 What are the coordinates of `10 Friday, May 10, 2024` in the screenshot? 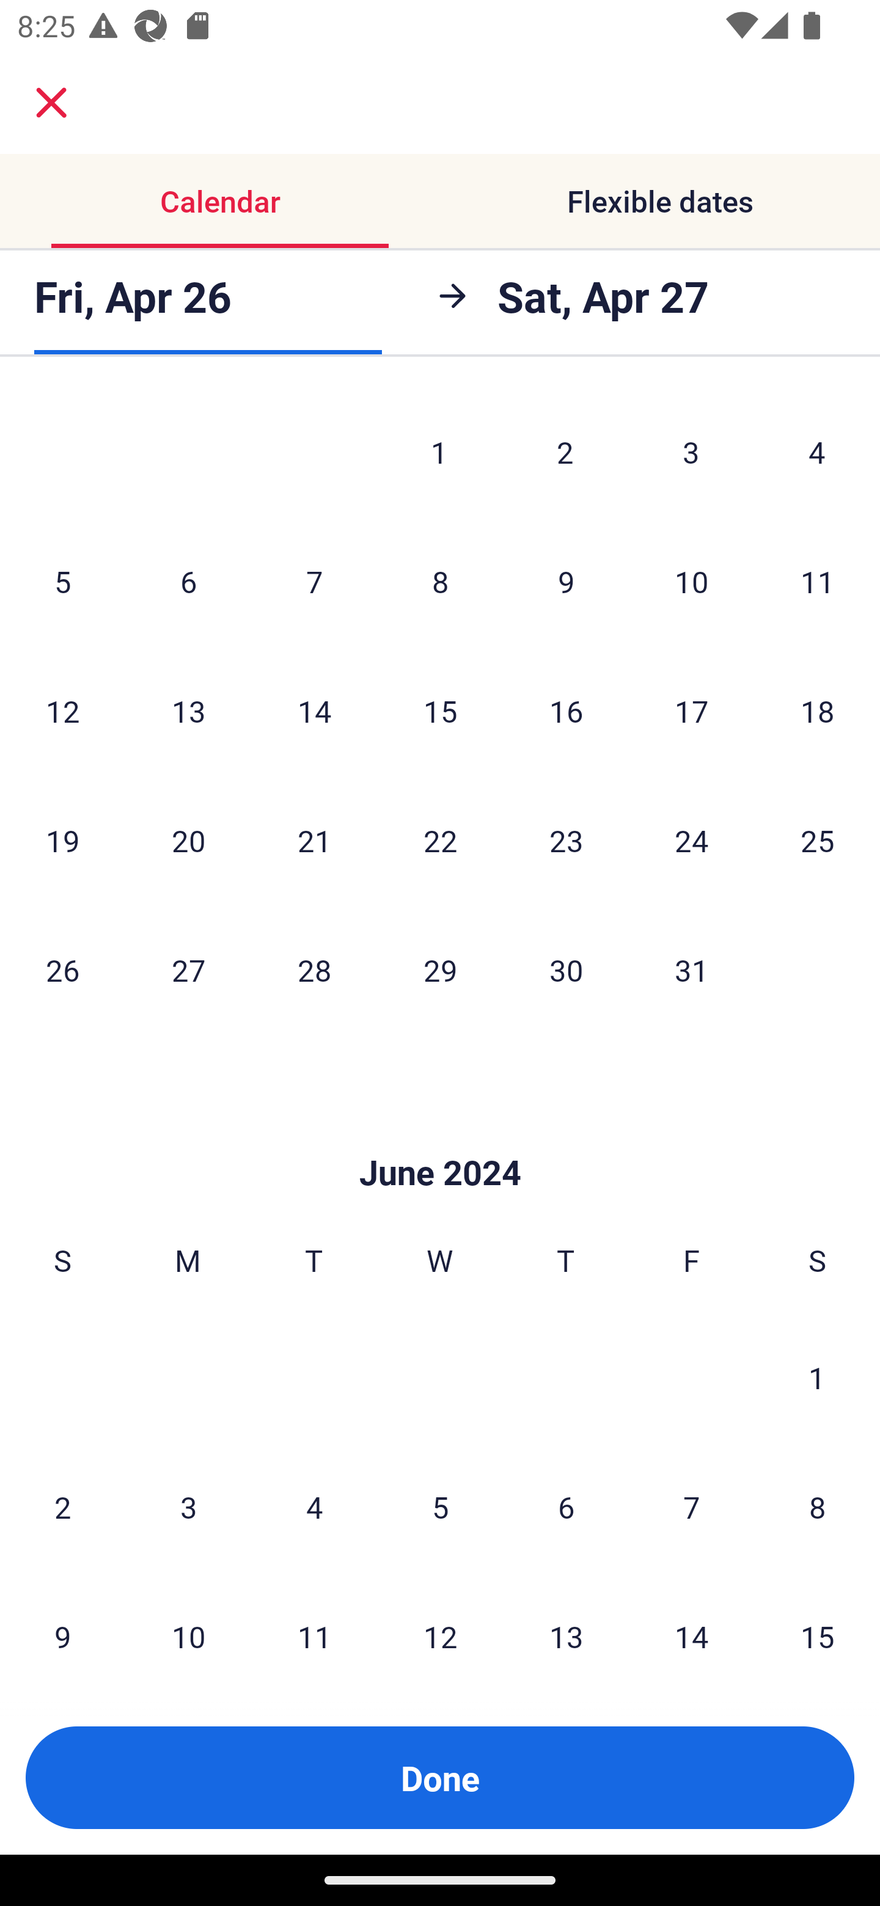 It's located at (692, 581).